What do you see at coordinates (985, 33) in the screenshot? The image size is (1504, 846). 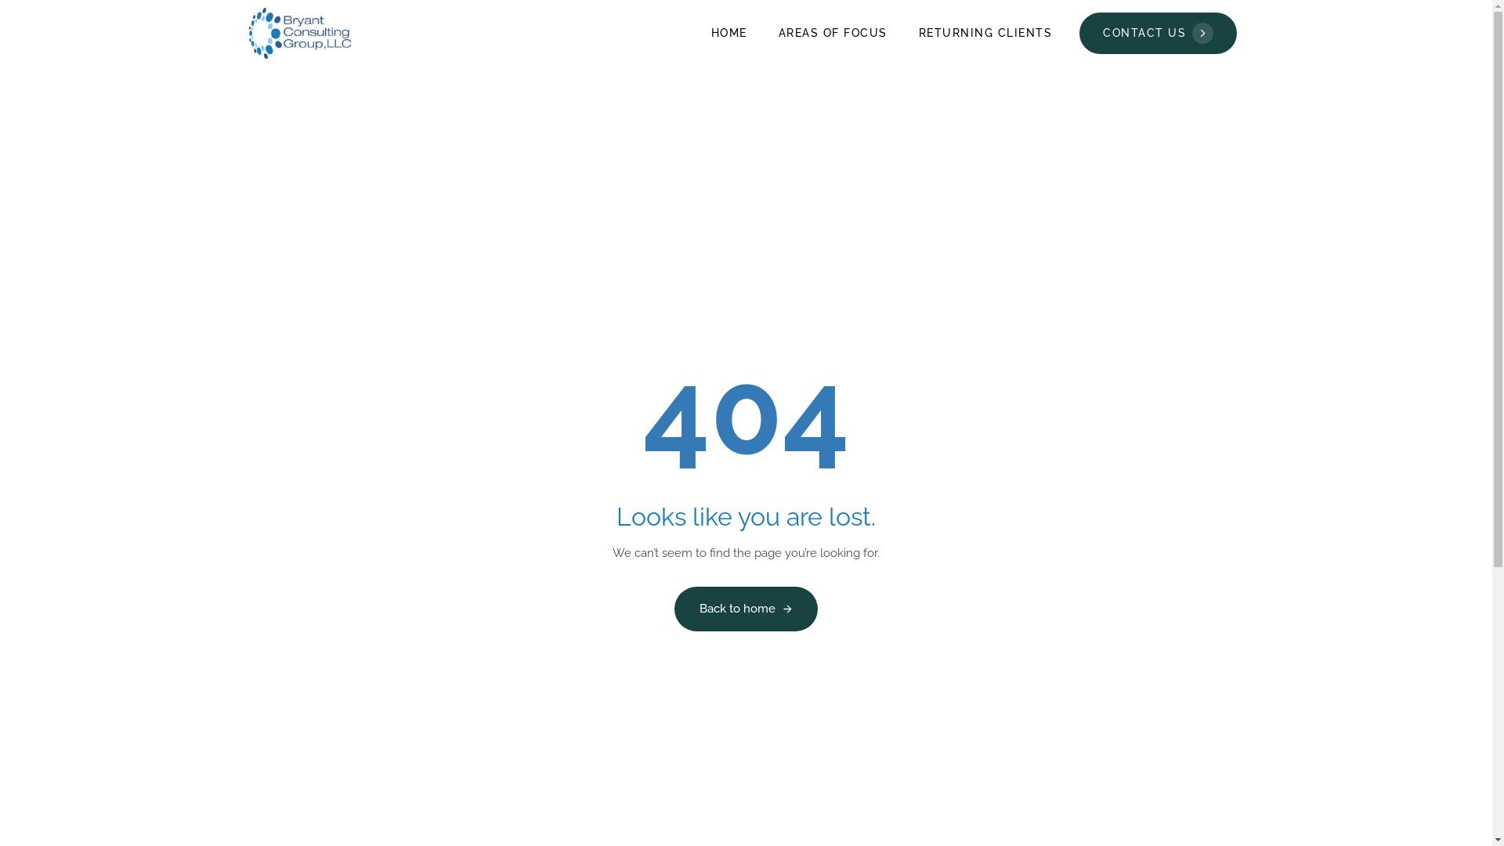 I see `RETURNING CLIENTS` at bounding box center [985, 33].